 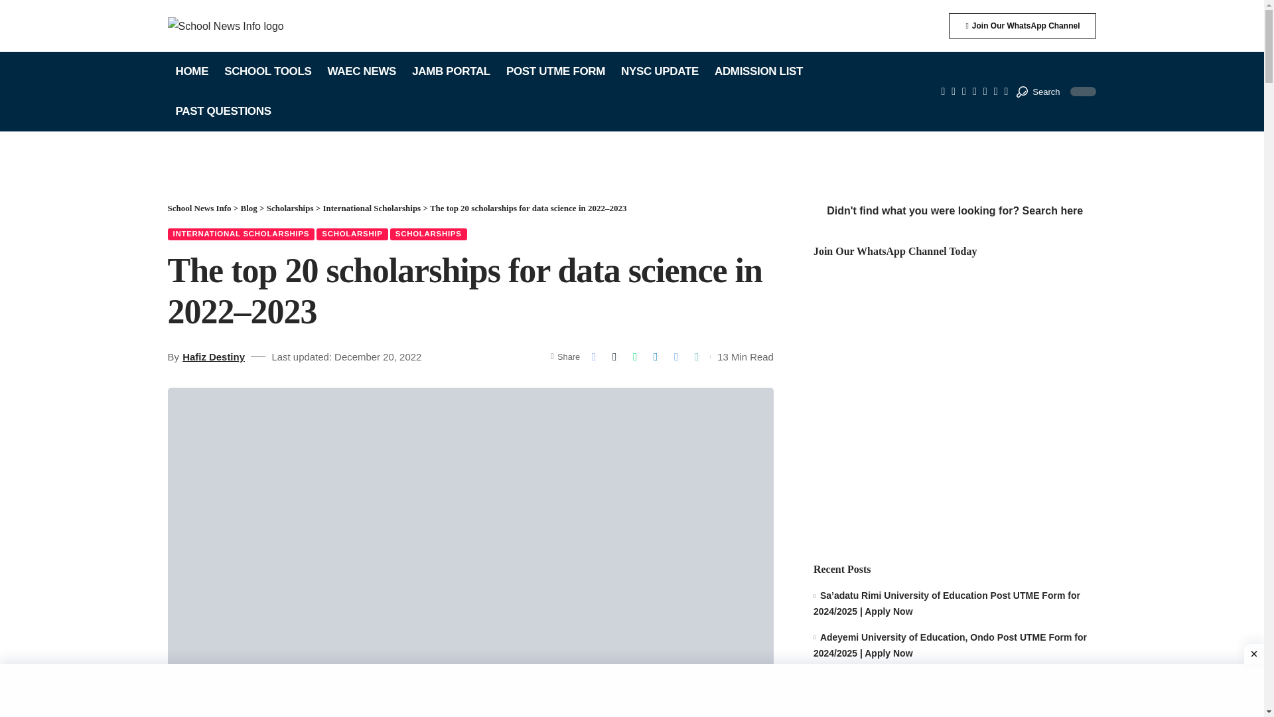 What do you see at coordinates (289, 207) in the screenshot?
I see `Go to the Scholarships Category archives.` at bounding box center [289, 207].